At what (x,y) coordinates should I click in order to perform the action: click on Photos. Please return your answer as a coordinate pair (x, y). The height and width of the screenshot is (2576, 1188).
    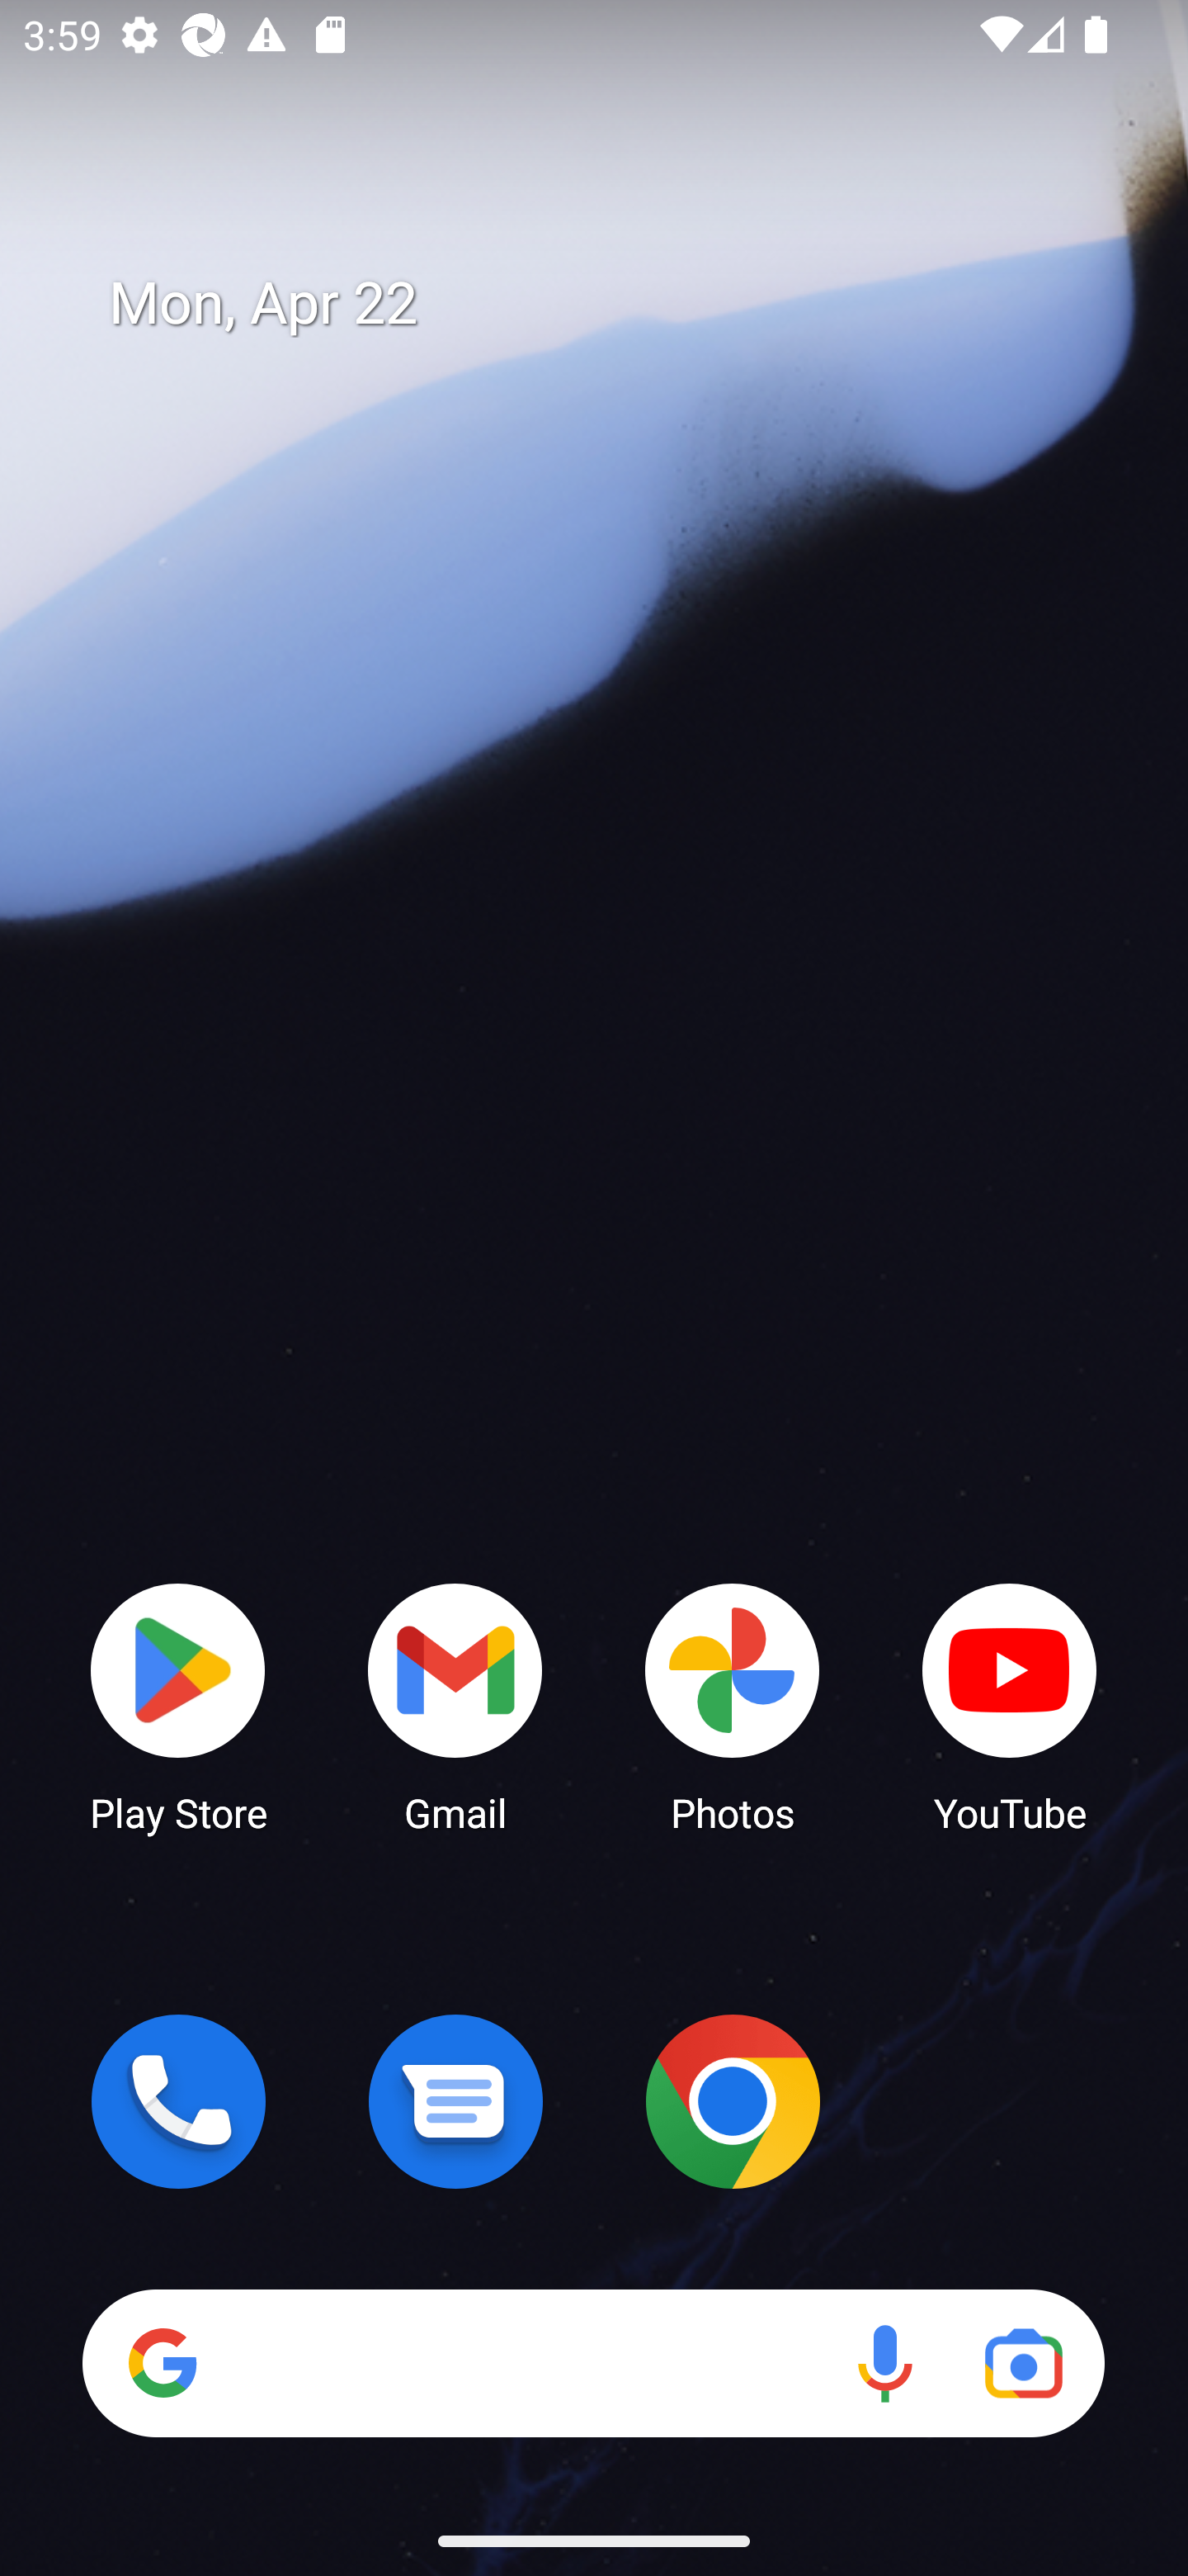
    Looking at the image, I should click on (733, 1706).